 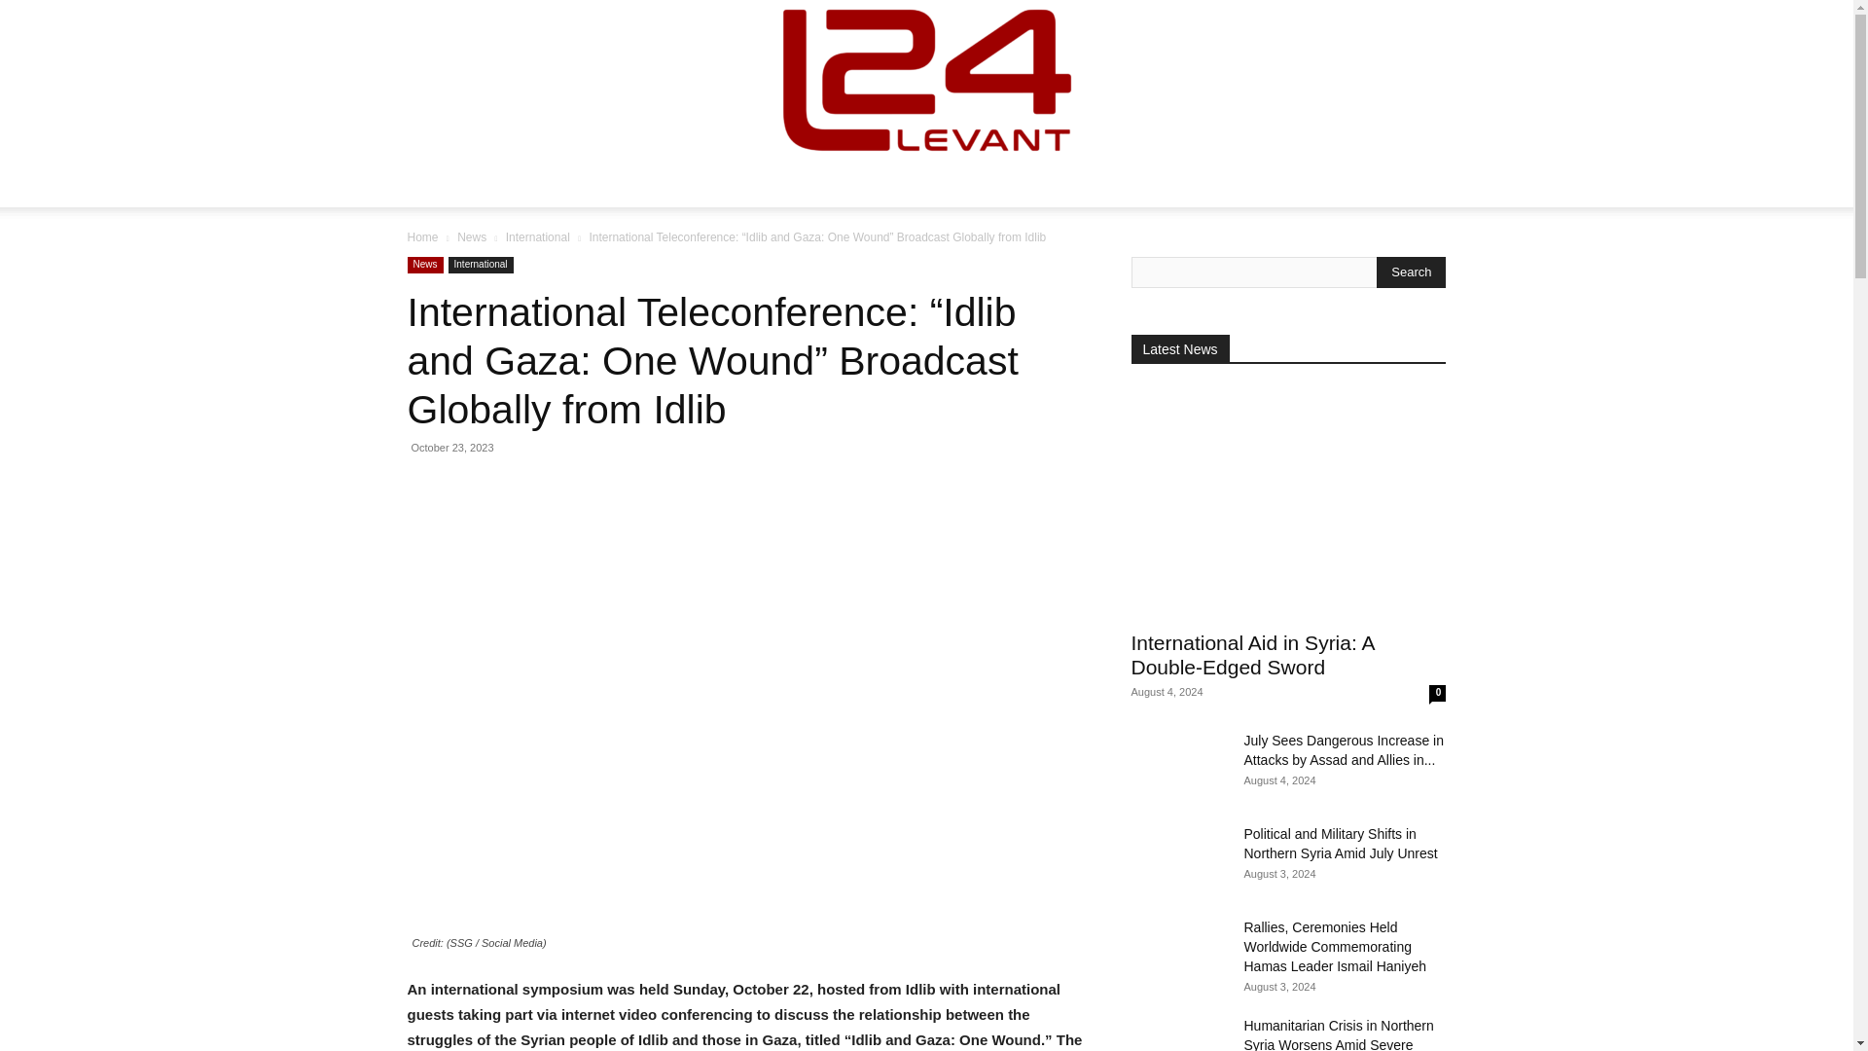 I want to click on levant24, so click(x=926, y=80).